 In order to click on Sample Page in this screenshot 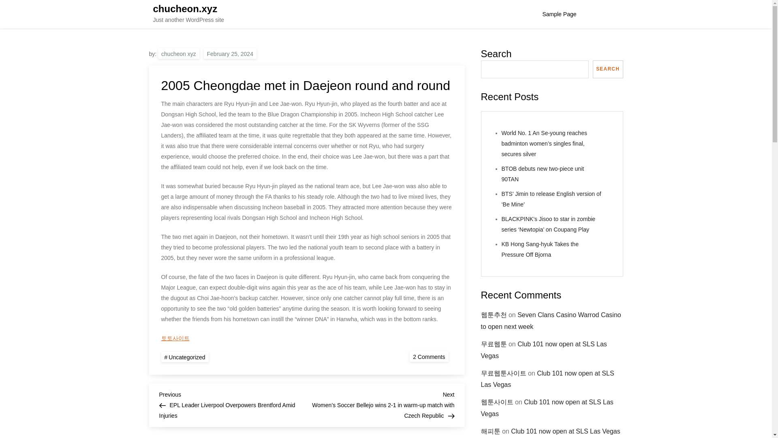, I will do `click(429, 356)`.